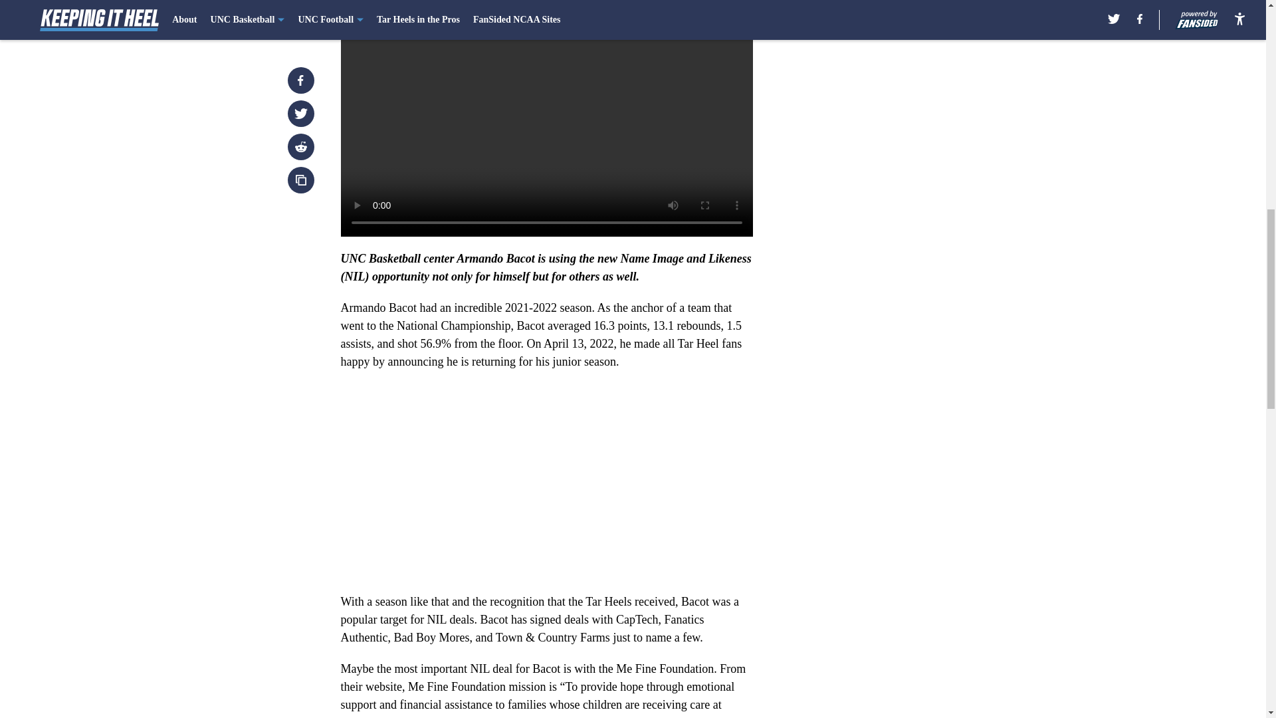  I want to click on 3rd party ad content, so click(918, 281).